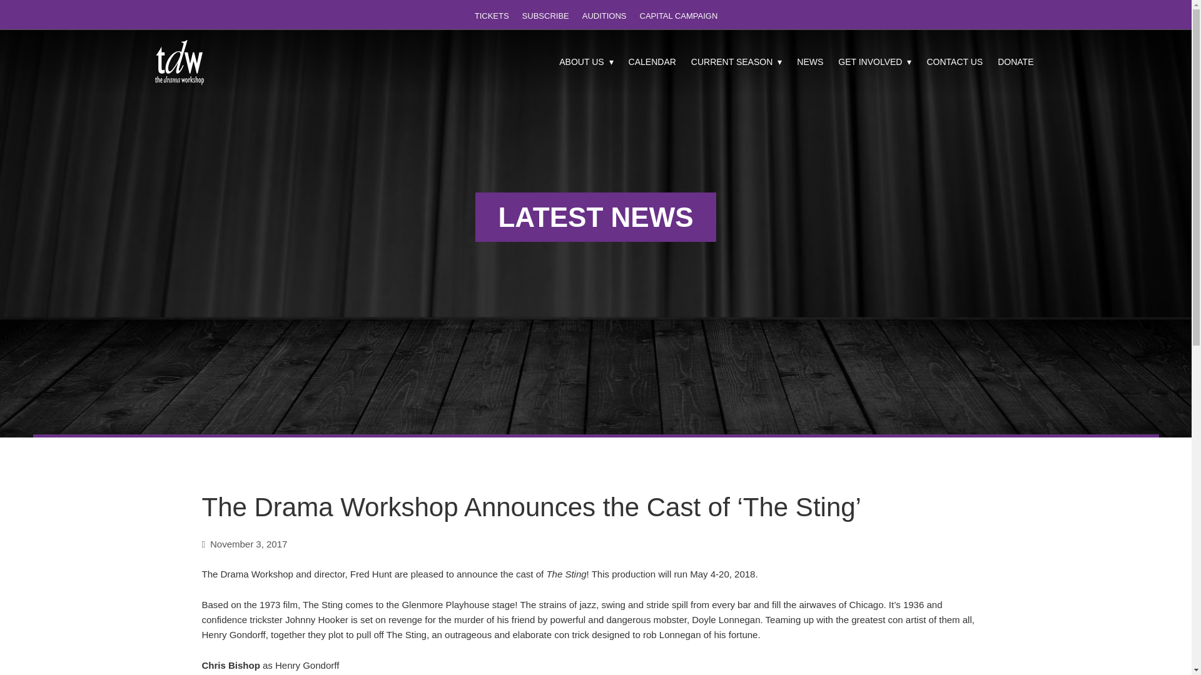 Image resolution: width=1201 pixels, height=675 pixels. What do you see at coordinates (874, 64) in the screenshot?
I see `GET INVOLVED` at bounding box center [874, 64].